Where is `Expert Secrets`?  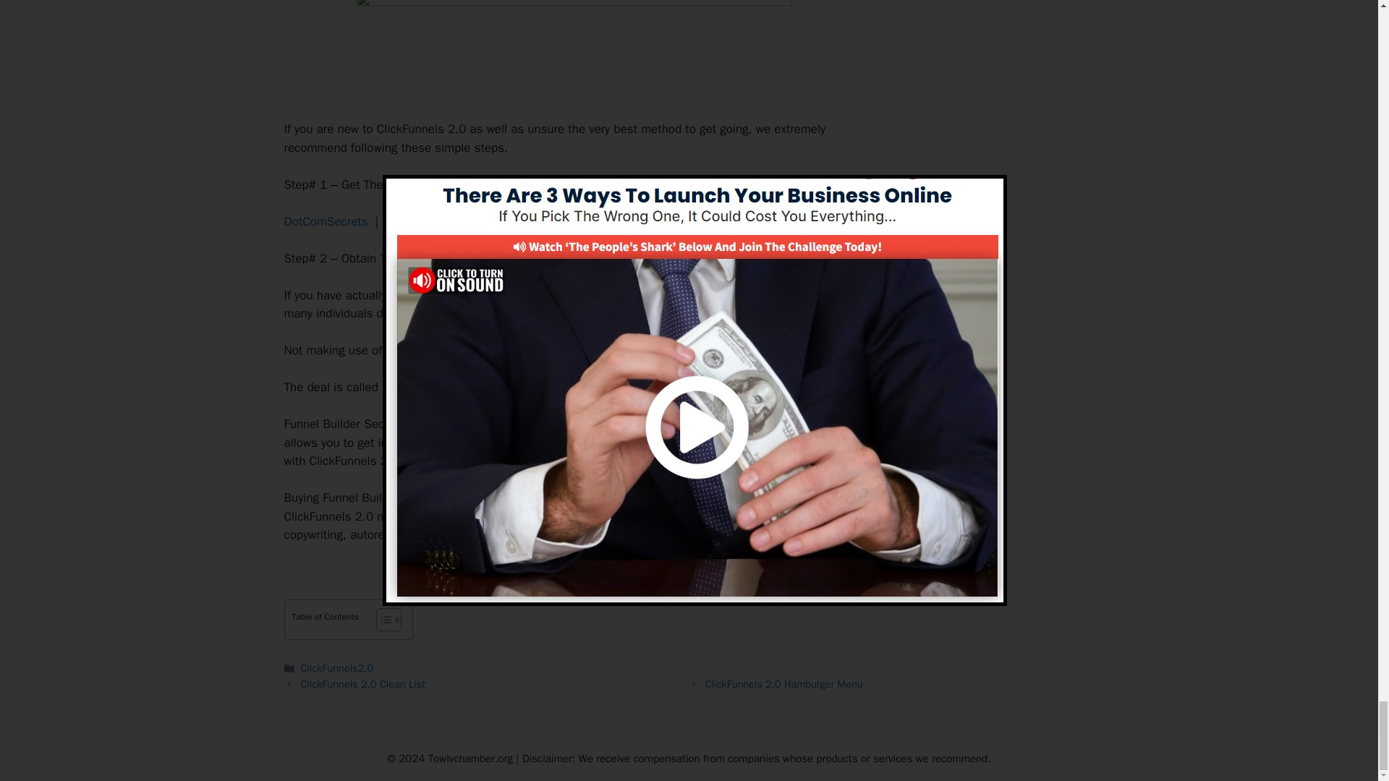 Expert Secrets is located at coordinates (425, 221).